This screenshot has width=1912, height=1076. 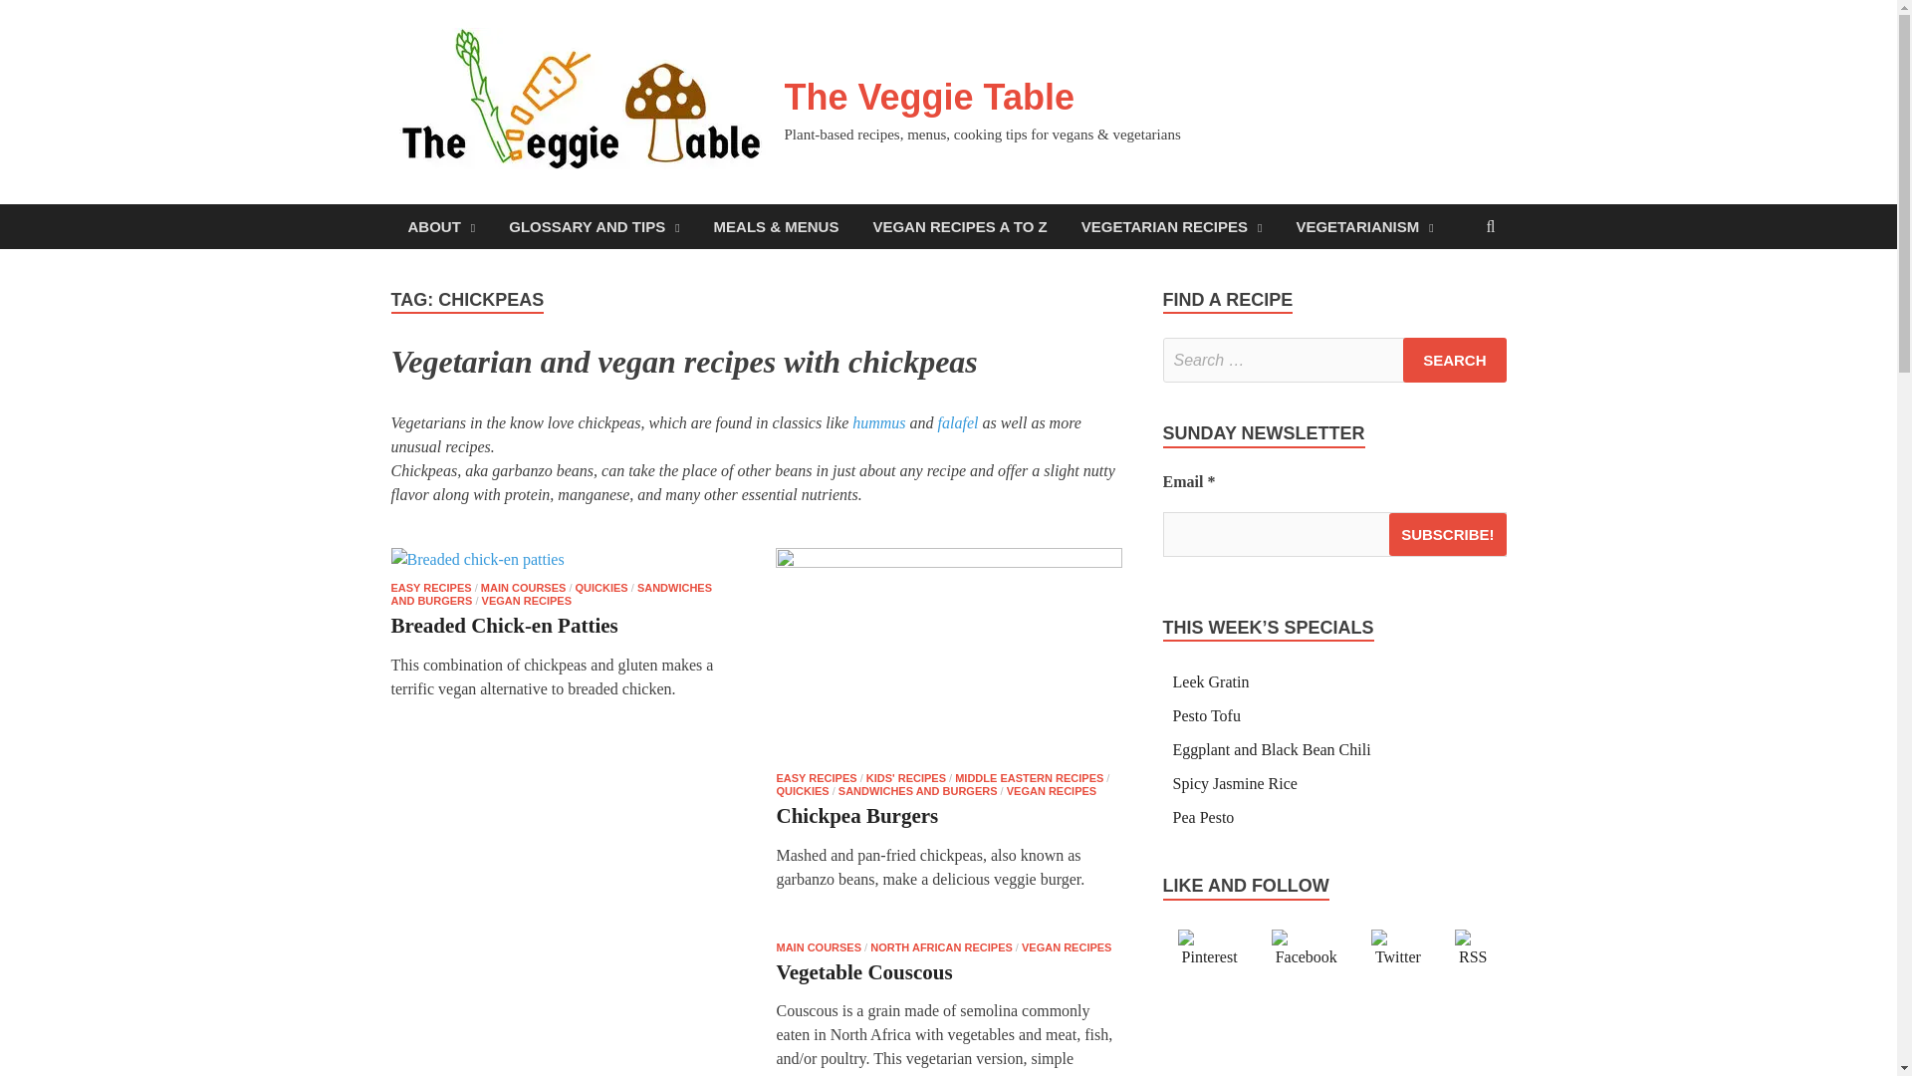 What do you see at coordinates (594, 226) in the screenshot?
I see `GLOSSARY AND TIPS` at bounding box center [594, 226].